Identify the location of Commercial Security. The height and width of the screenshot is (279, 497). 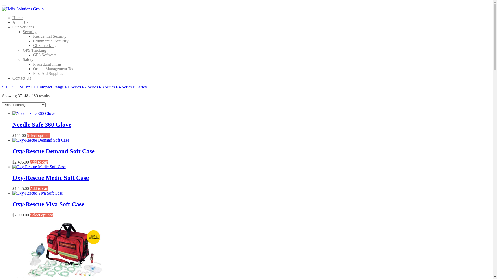
(51, 41).